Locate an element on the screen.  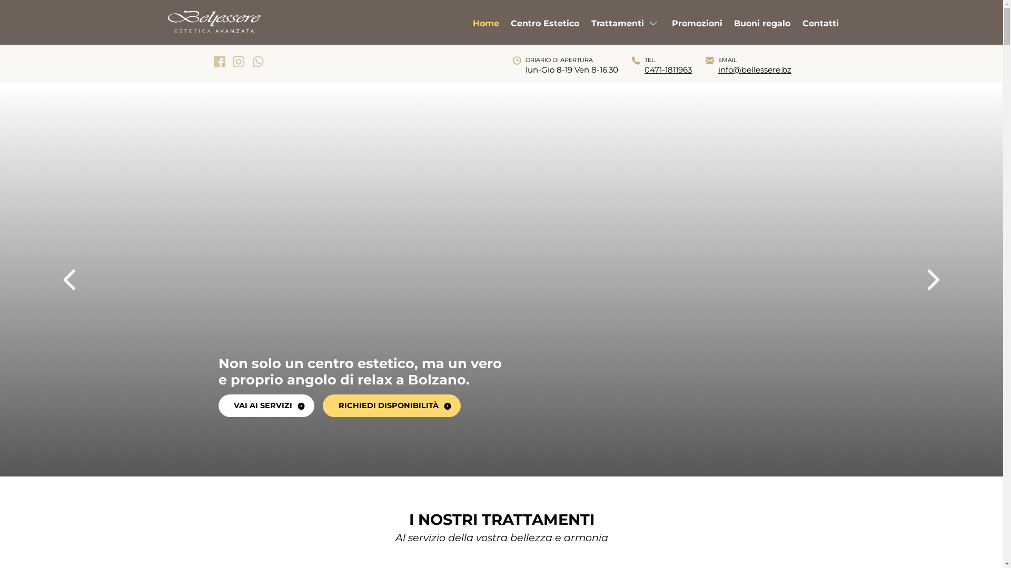
WhatsApp is located at coordinates (258, 62).